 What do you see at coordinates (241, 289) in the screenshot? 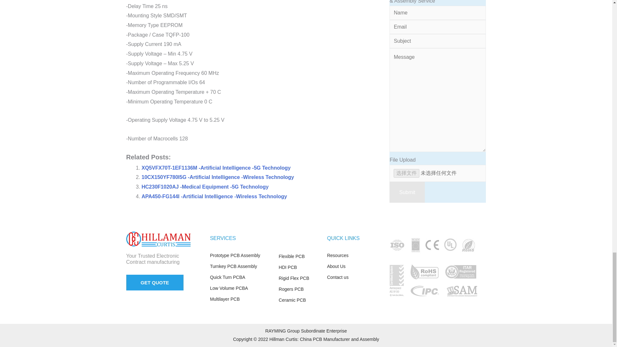
I see `Low Volume PCBA` at bounding box center [241, 289].